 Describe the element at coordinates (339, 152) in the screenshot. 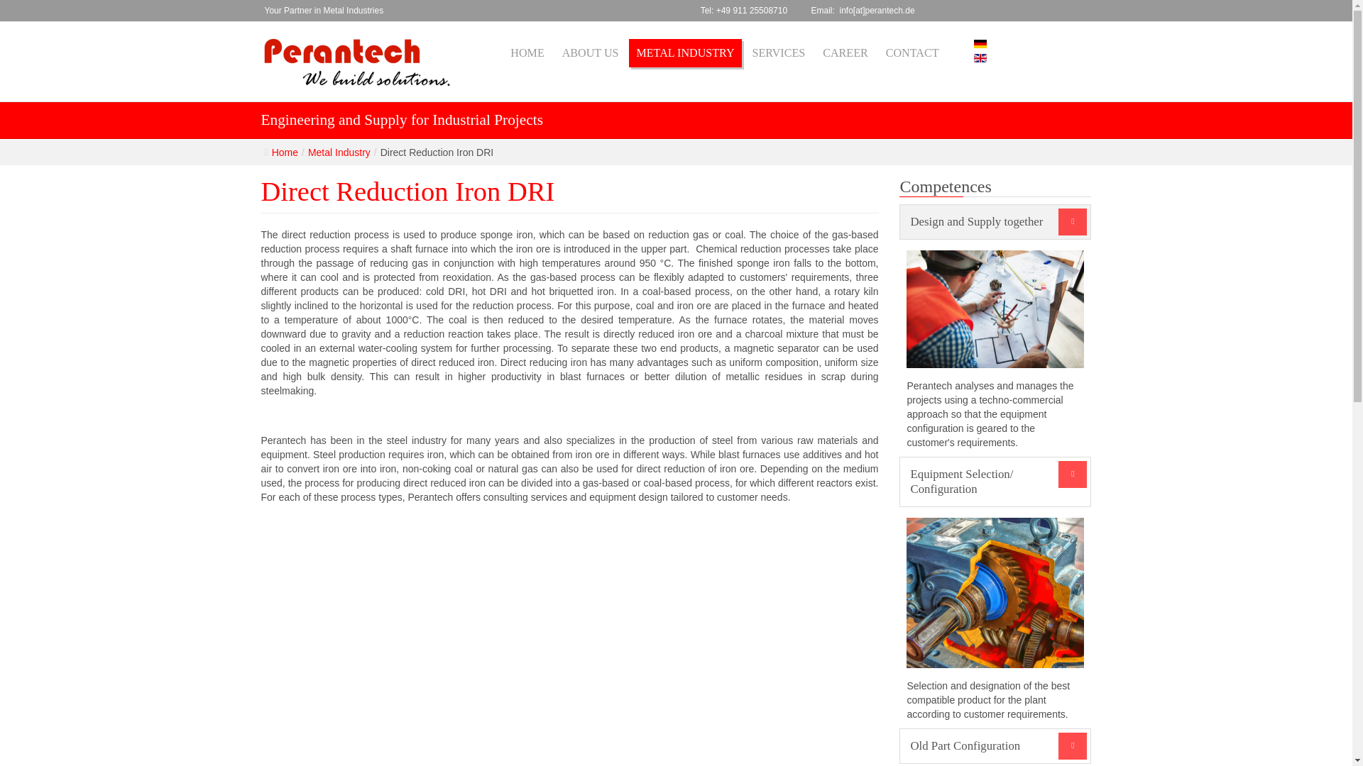

I see `Metal Industry` at that location.